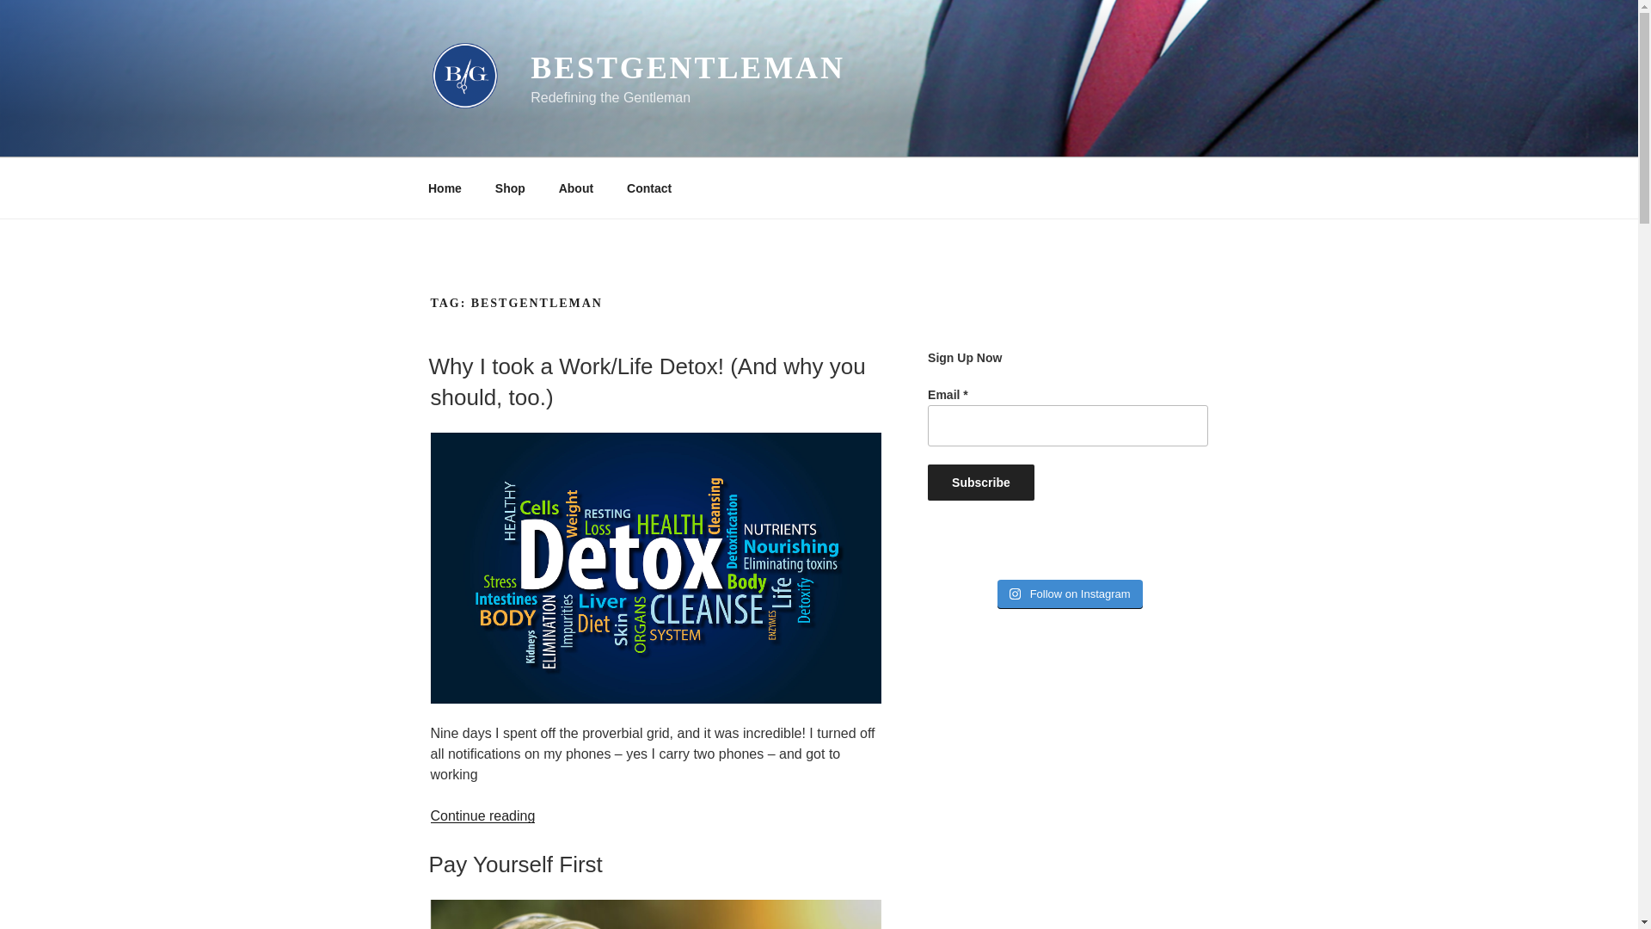 The image size is (1651, 929). Describe the element at coordinates (514, 864) in the screenshot. I see `Pay Yourself First` at that location.